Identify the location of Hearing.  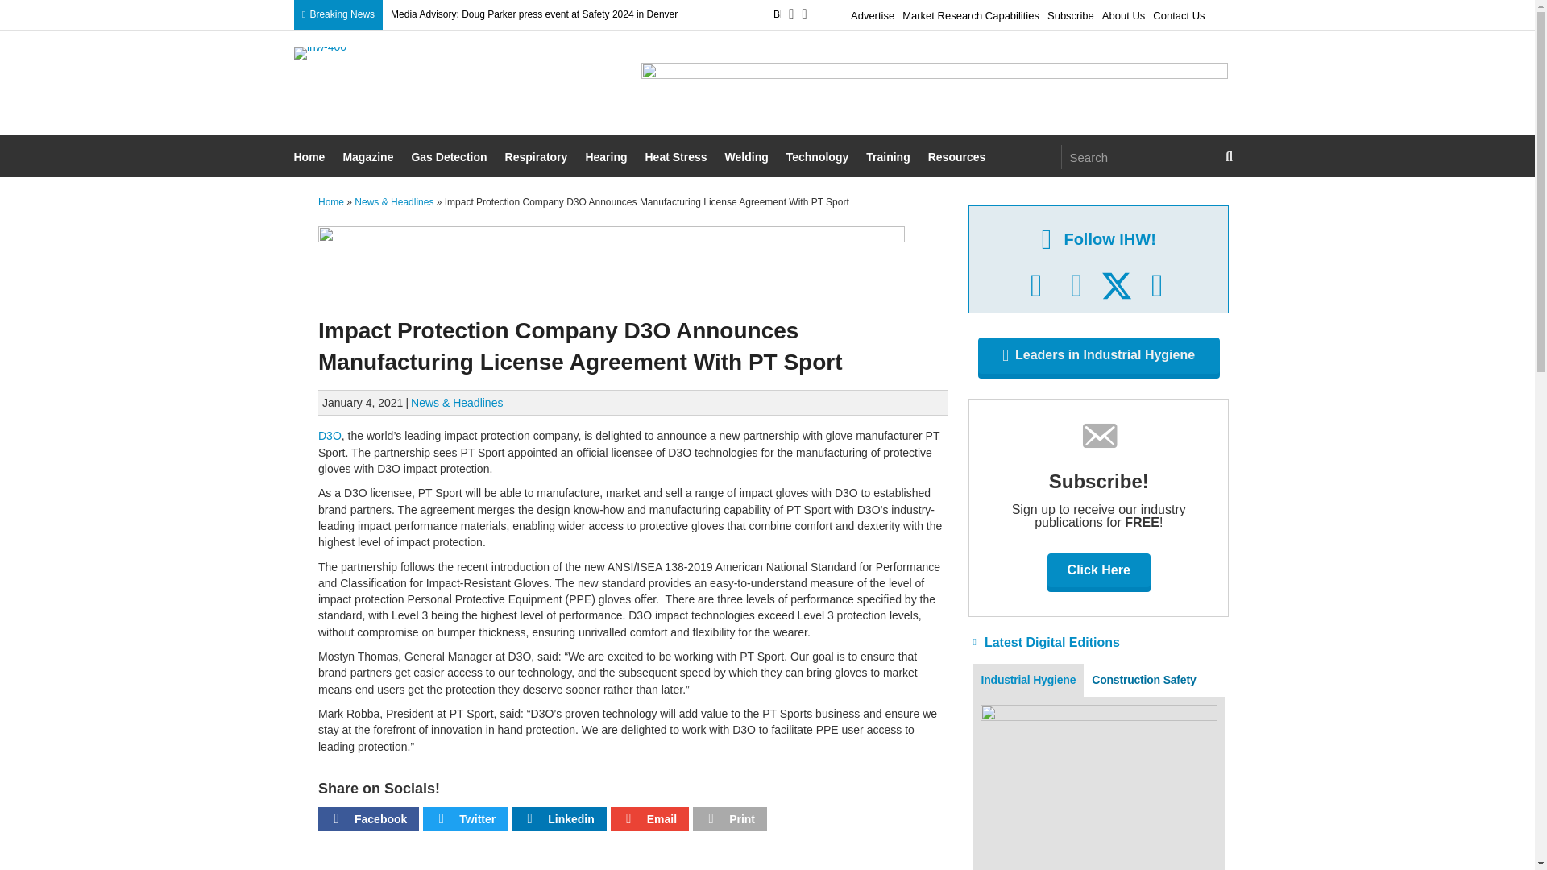
(608, 158).